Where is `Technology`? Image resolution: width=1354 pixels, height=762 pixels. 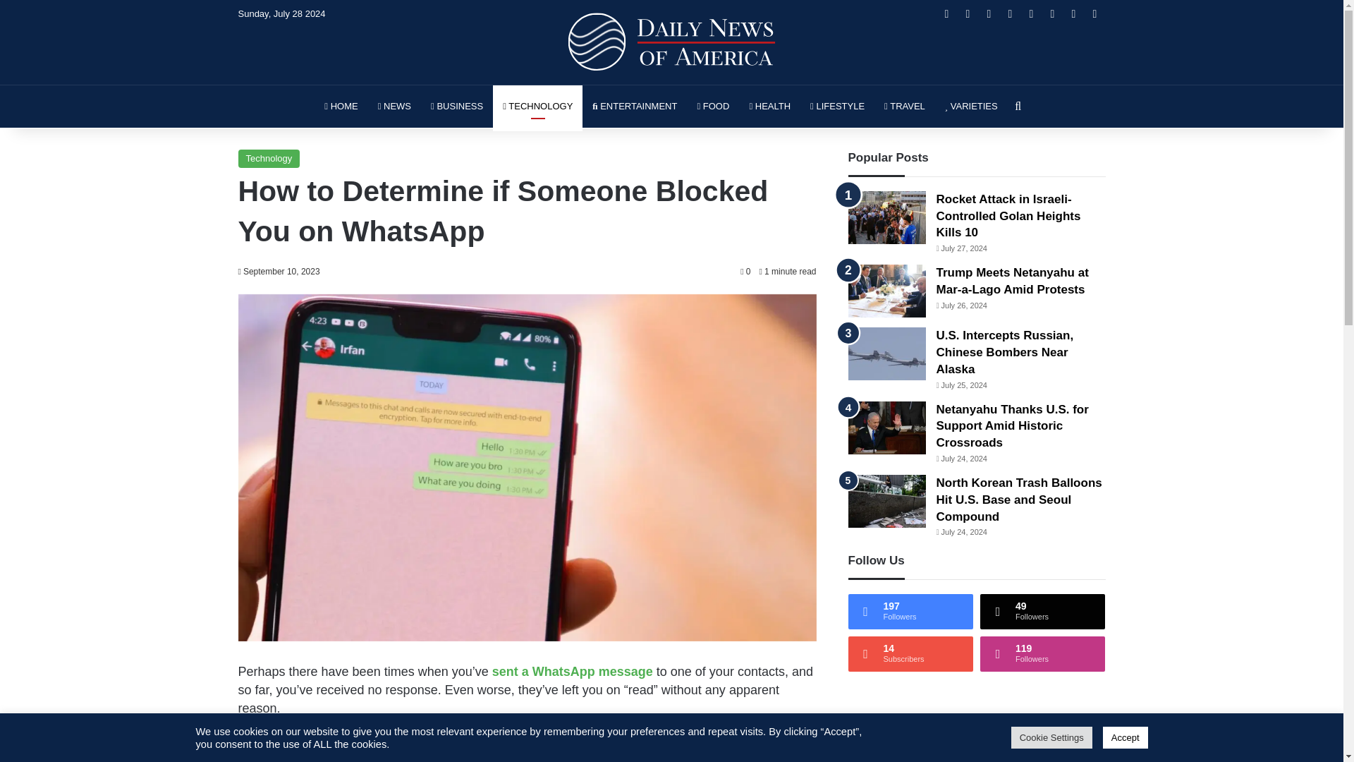 Technology is located at coordinates (269, 158).